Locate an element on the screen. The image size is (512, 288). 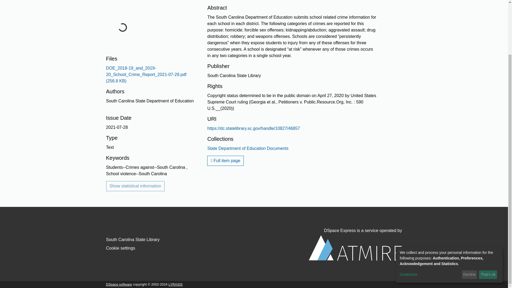
Customize is located at coordinates (430, 211).